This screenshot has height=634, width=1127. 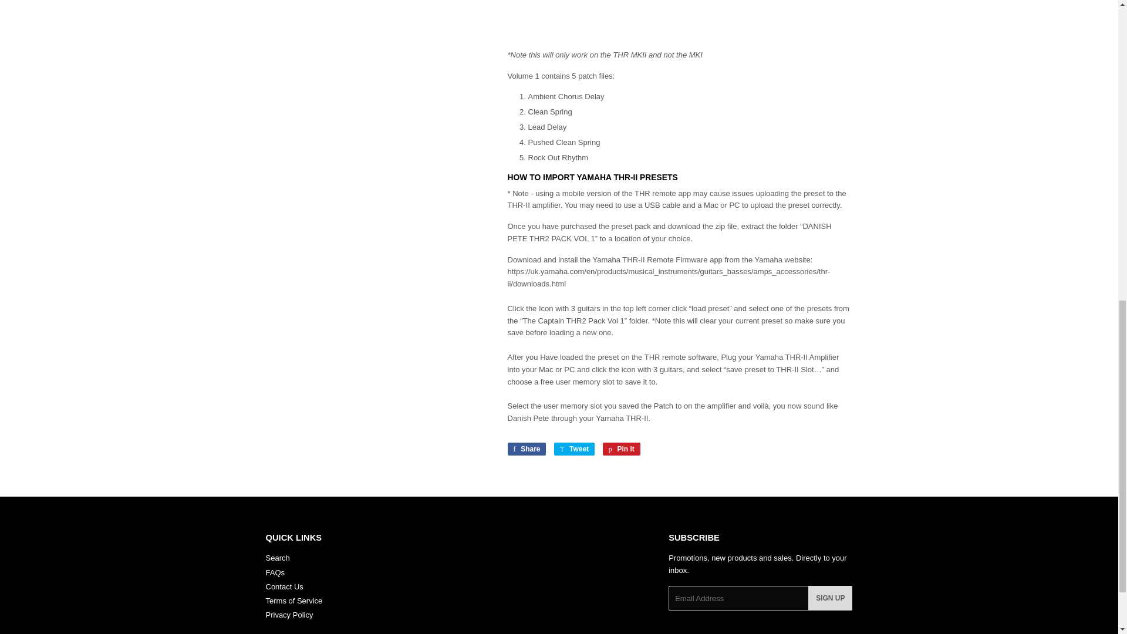 I want to click on YouTube video player, so click(x=680, y=20).